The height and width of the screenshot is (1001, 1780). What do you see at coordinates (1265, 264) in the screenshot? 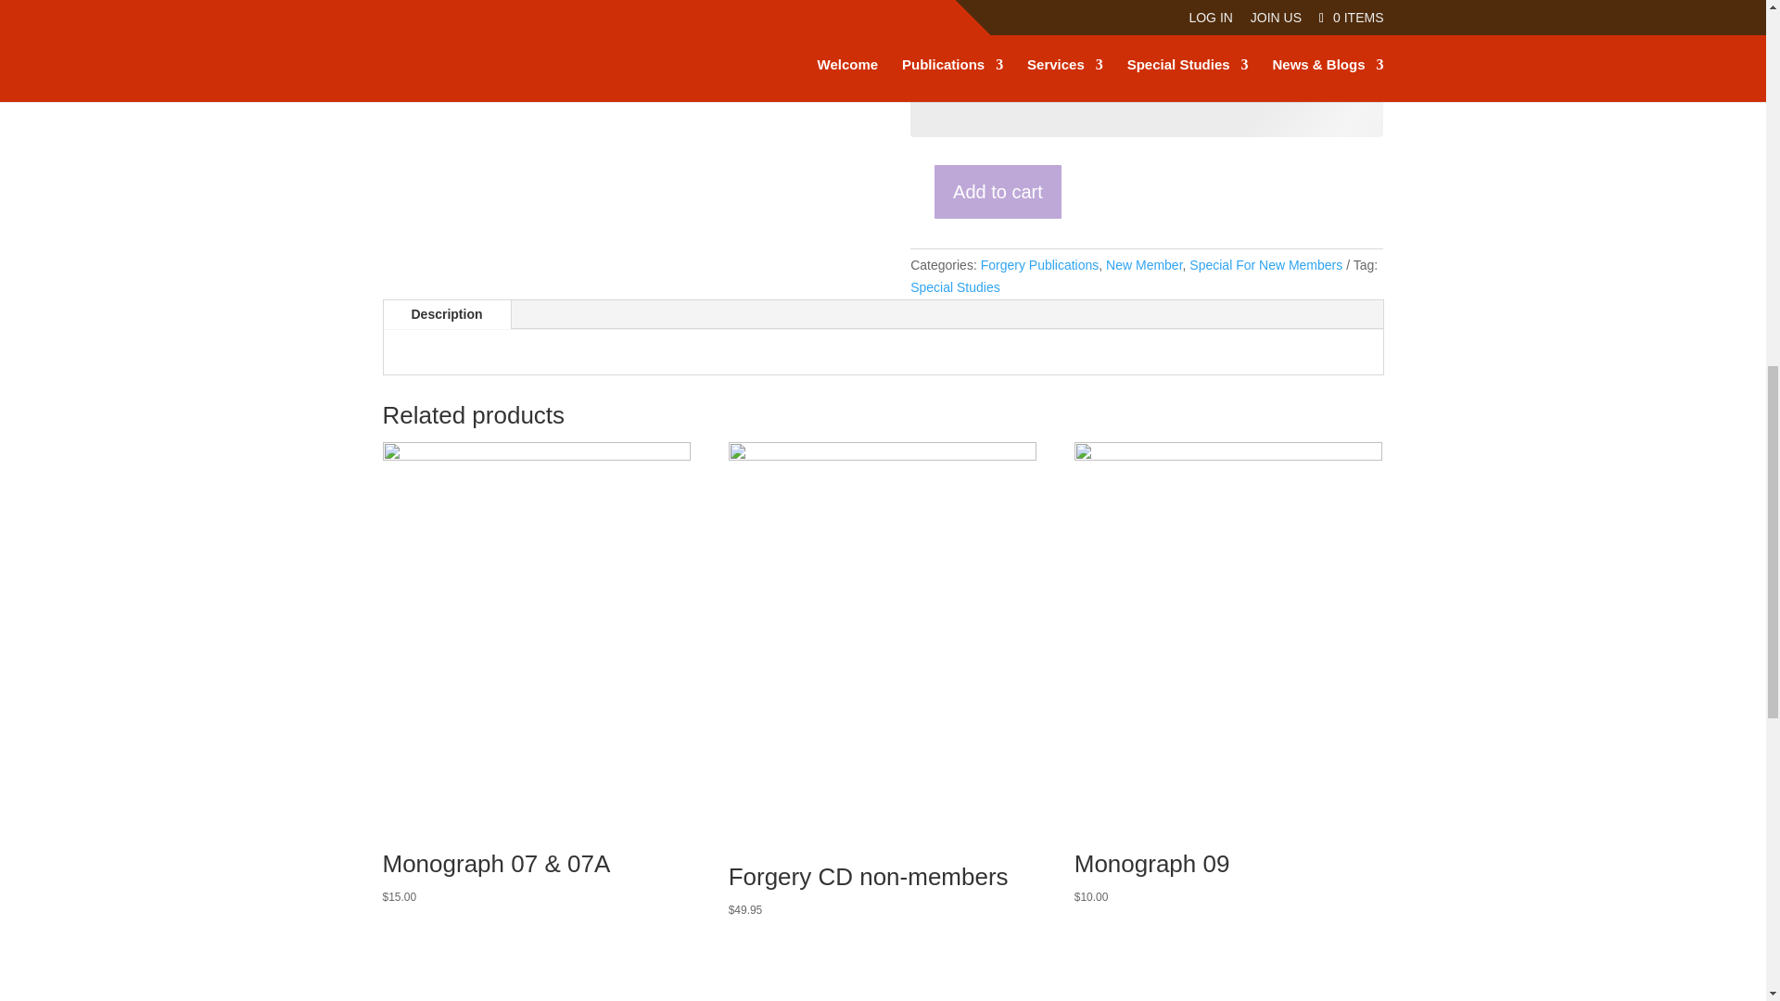
I see `Special For New Members` at bounding box center [1265, 264].